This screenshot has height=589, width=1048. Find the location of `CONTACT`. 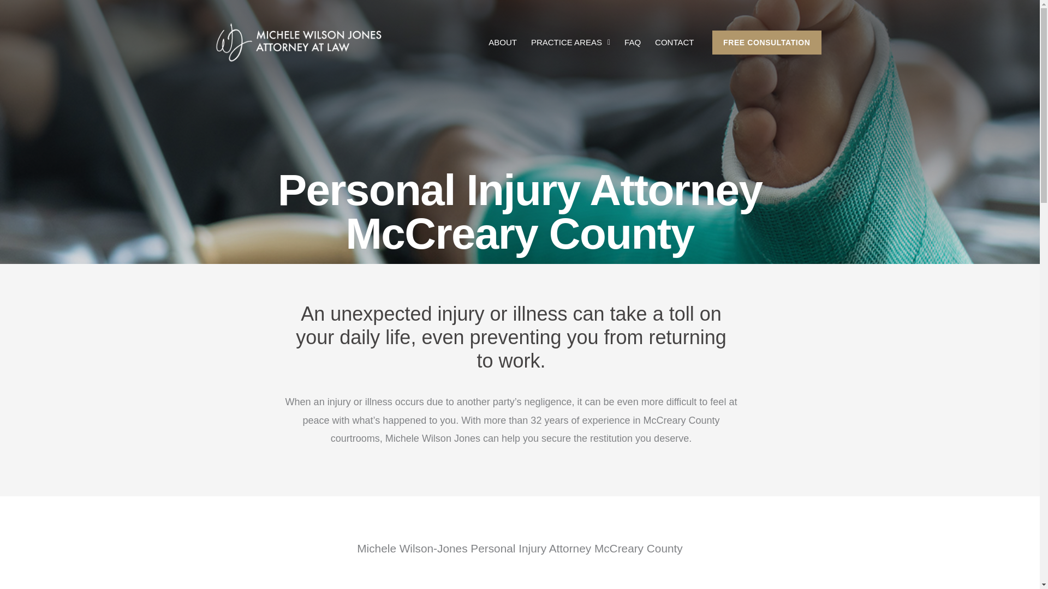

CONTACT is located at coordinates (674, 43).